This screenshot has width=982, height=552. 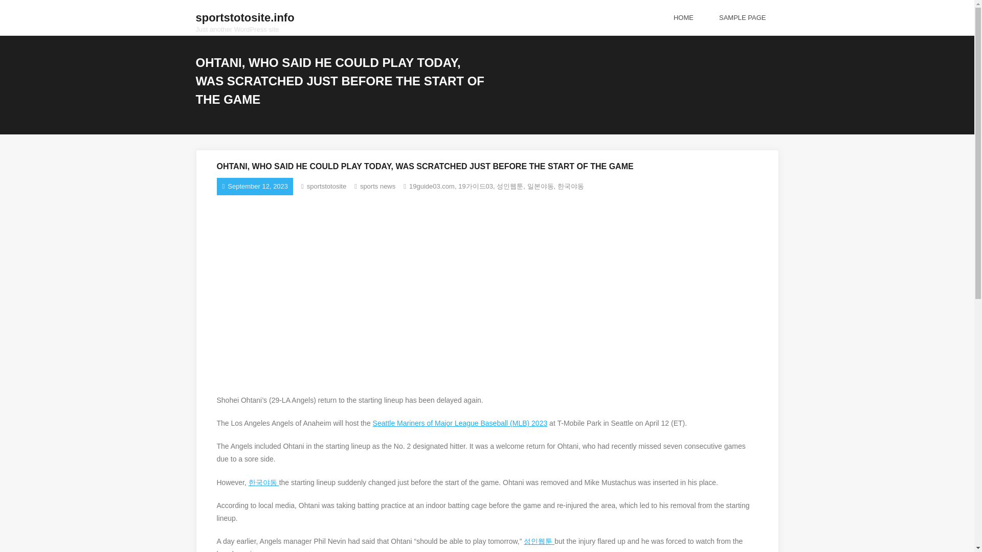 What do you see at coordinates (742, 17) in the screenshot?
I see `SAMPLE PAGE` at bounding box center [742, 17].